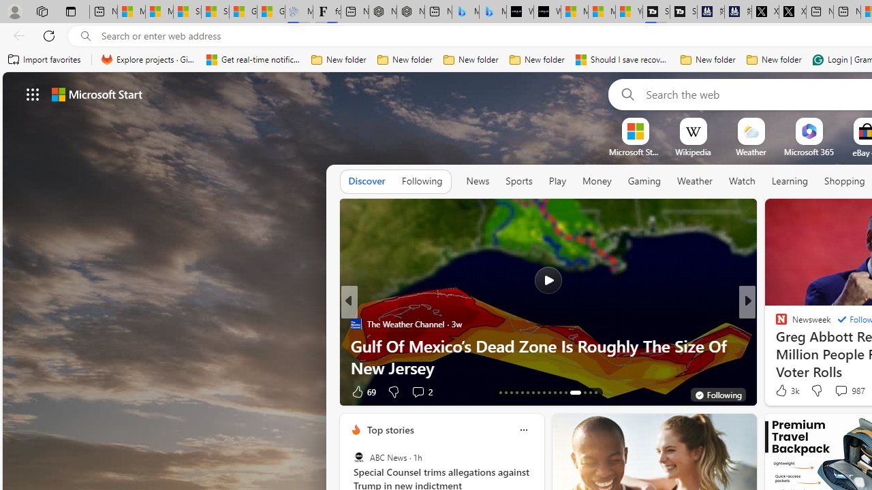  I want to click on Play, so click(557, 181).